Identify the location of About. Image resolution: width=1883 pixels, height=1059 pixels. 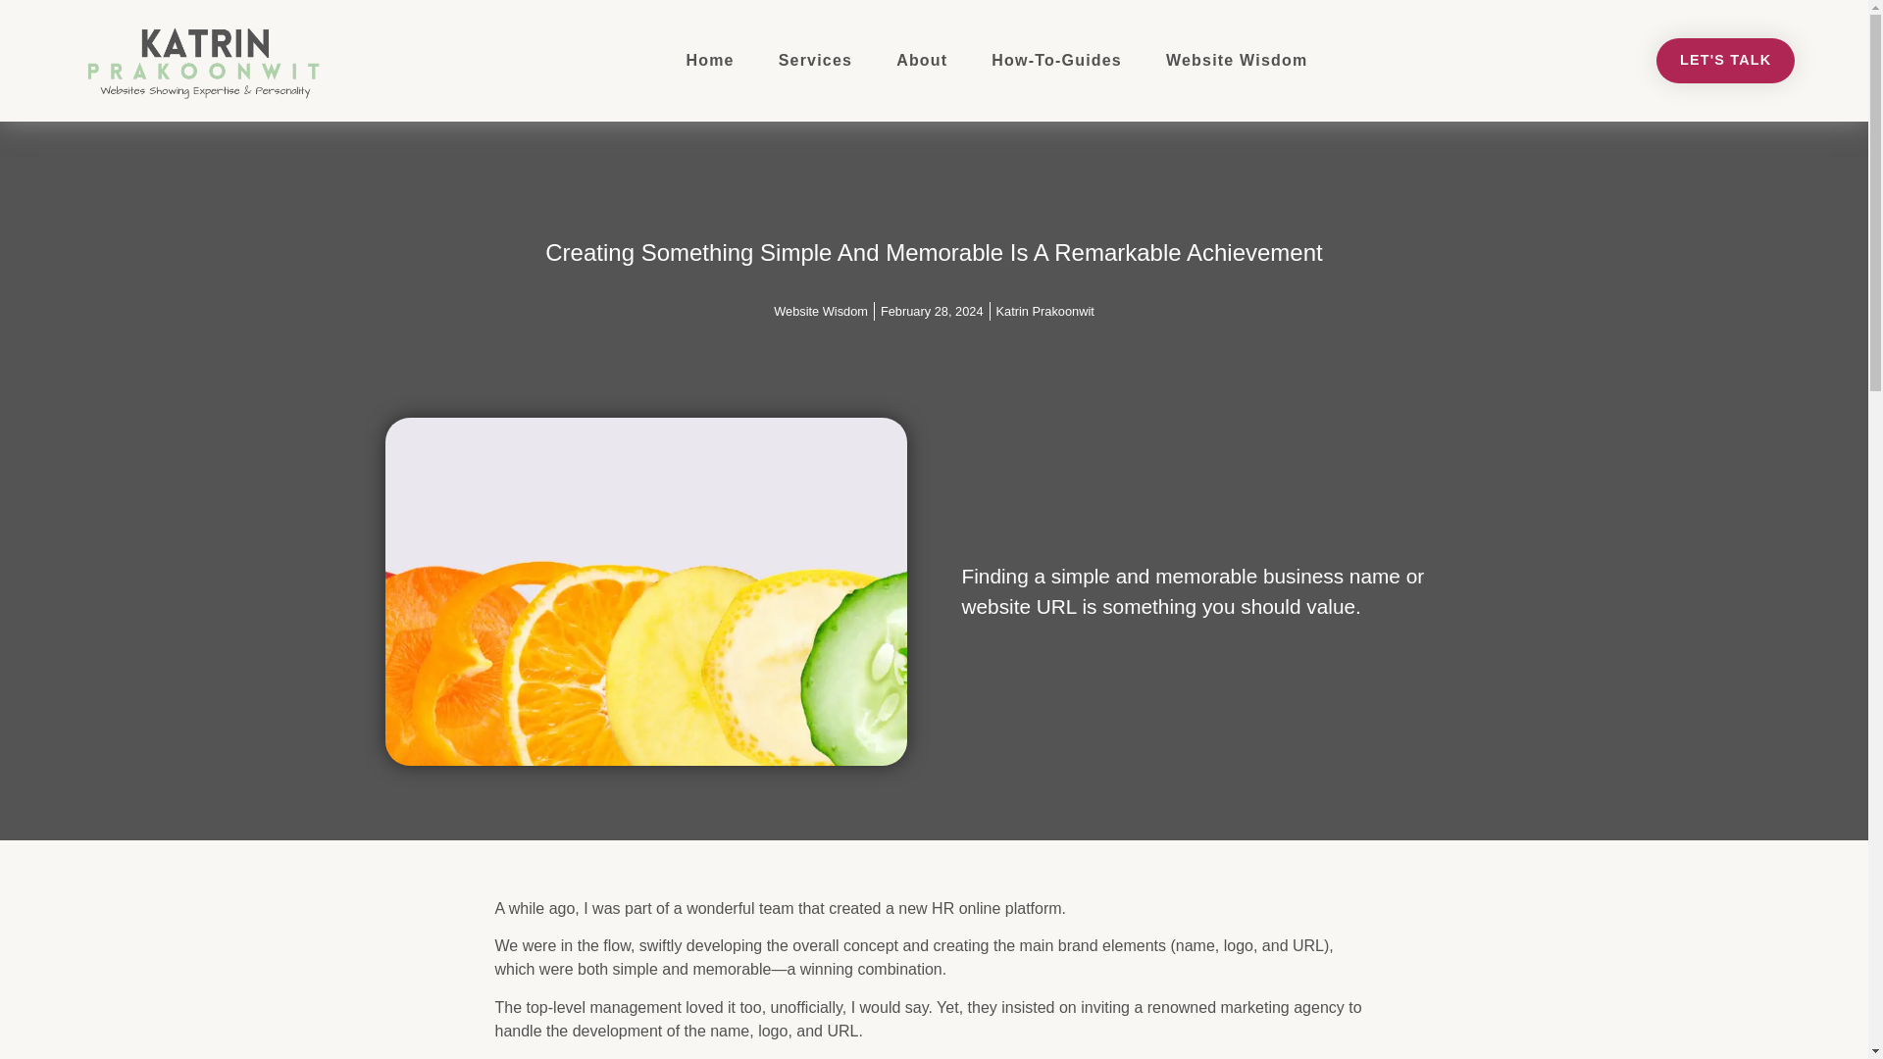
(922, 61).